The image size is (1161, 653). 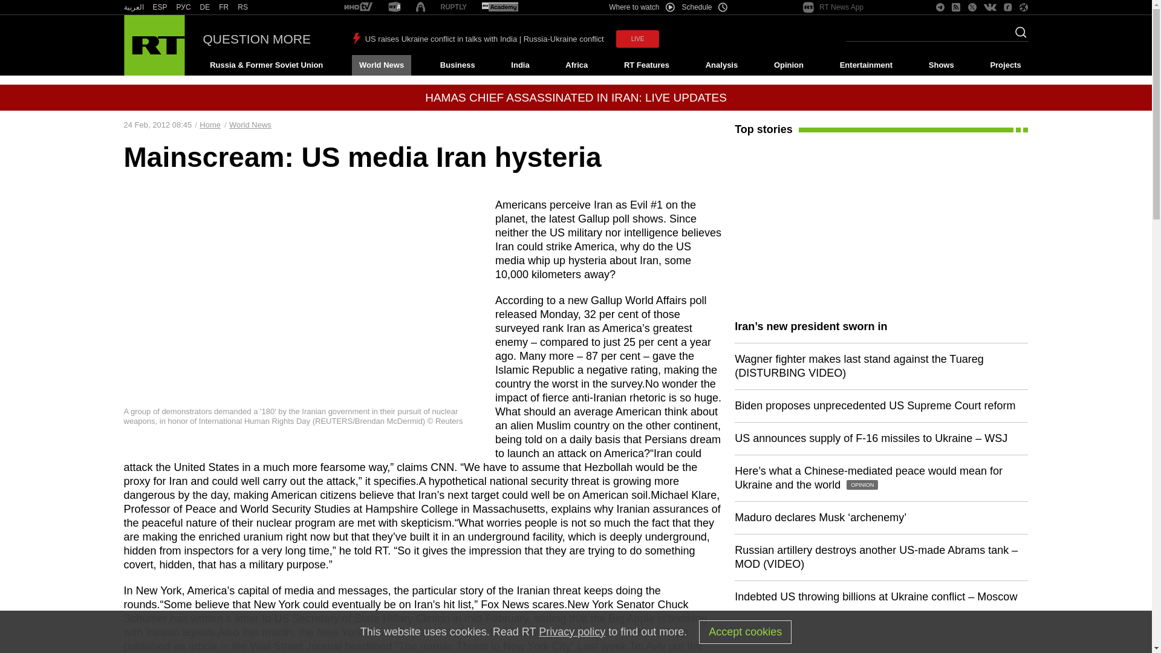 What do you see at coordinates (133, 7) in the screenshot?
I see `RT ` at bounding box center [133, 7].